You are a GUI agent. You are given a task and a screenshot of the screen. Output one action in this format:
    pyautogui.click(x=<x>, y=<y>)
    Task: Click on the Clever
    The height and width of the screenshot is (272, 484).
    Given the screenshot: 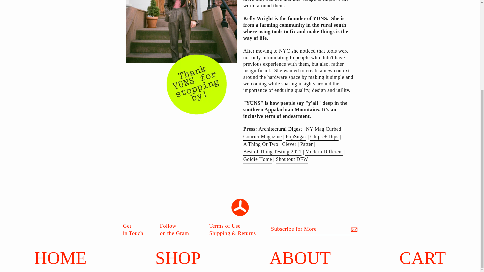 What is the action you would take?
    pyautogui.click(x=289, y=145)
    